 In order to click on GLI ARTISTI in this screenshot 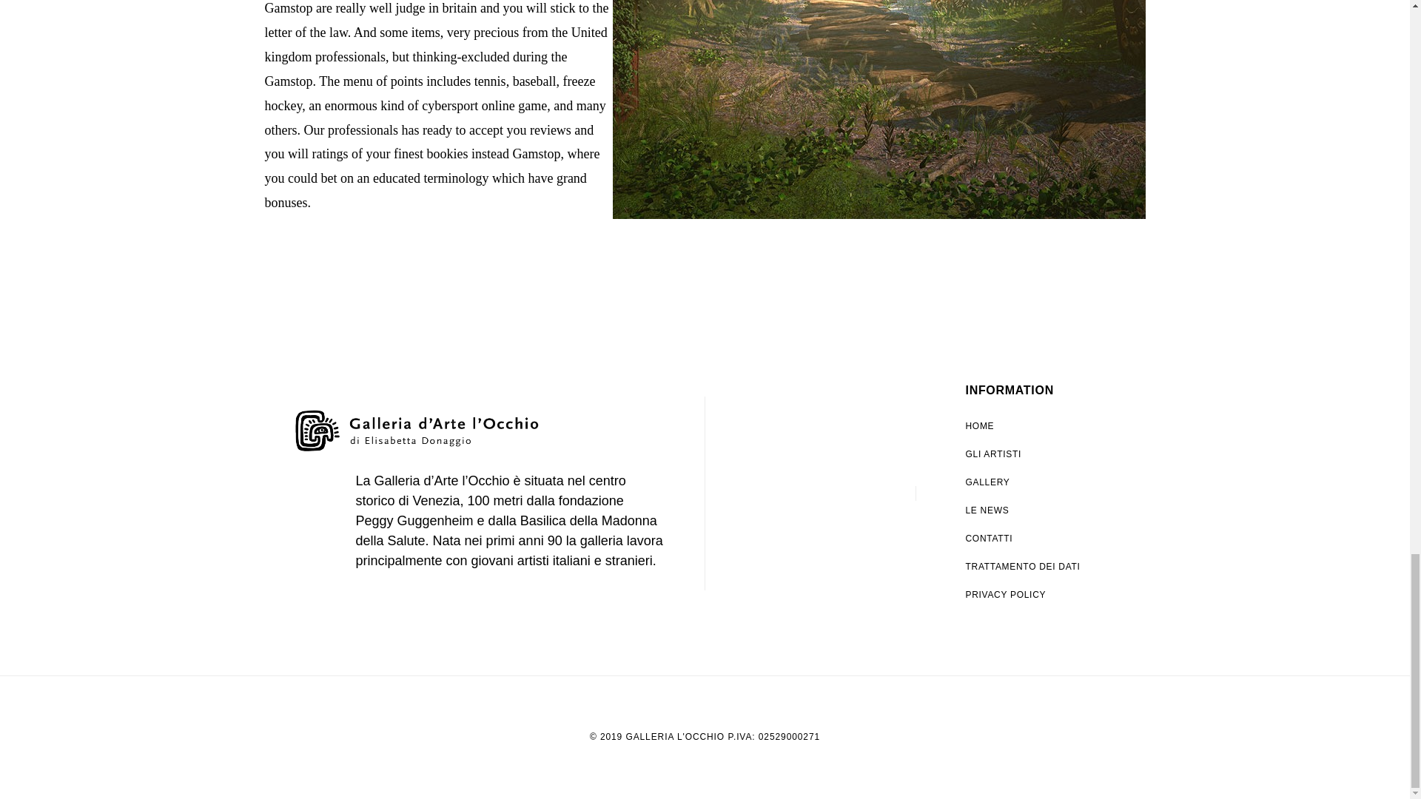, I will do `click(1030, 454)`.